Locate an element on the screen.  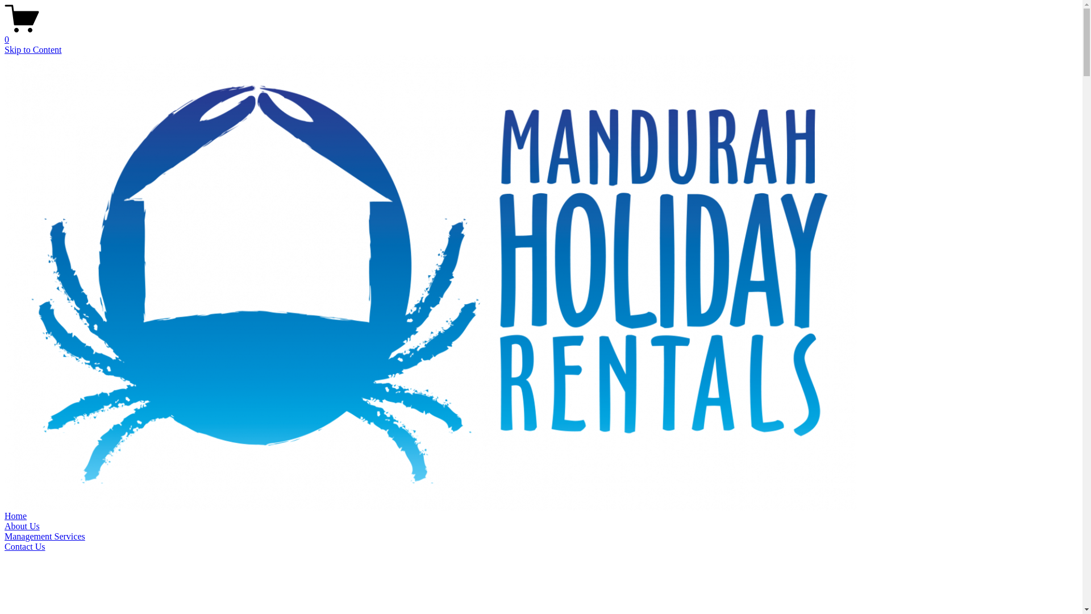
Contact Us is located at coordinates (25, 547).